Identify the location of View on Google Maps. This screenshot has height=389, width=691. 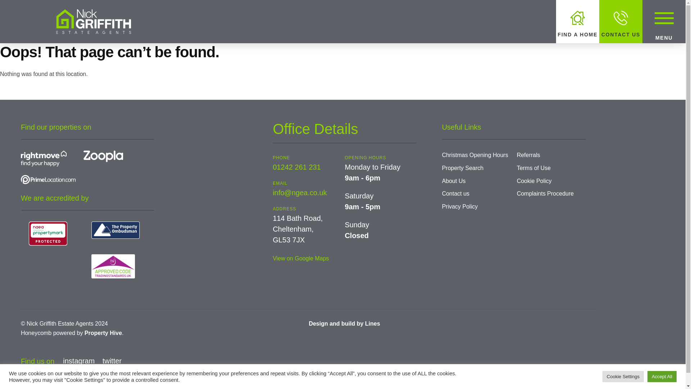
(301, 258).